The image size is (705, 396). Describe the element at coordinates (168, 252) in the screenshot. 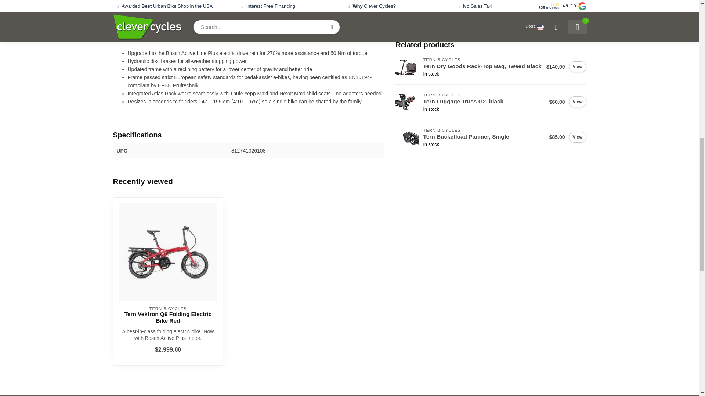

I see `Tern Bicycles Tern Vektron Q9 Folding Electric Bike Red` at that location.